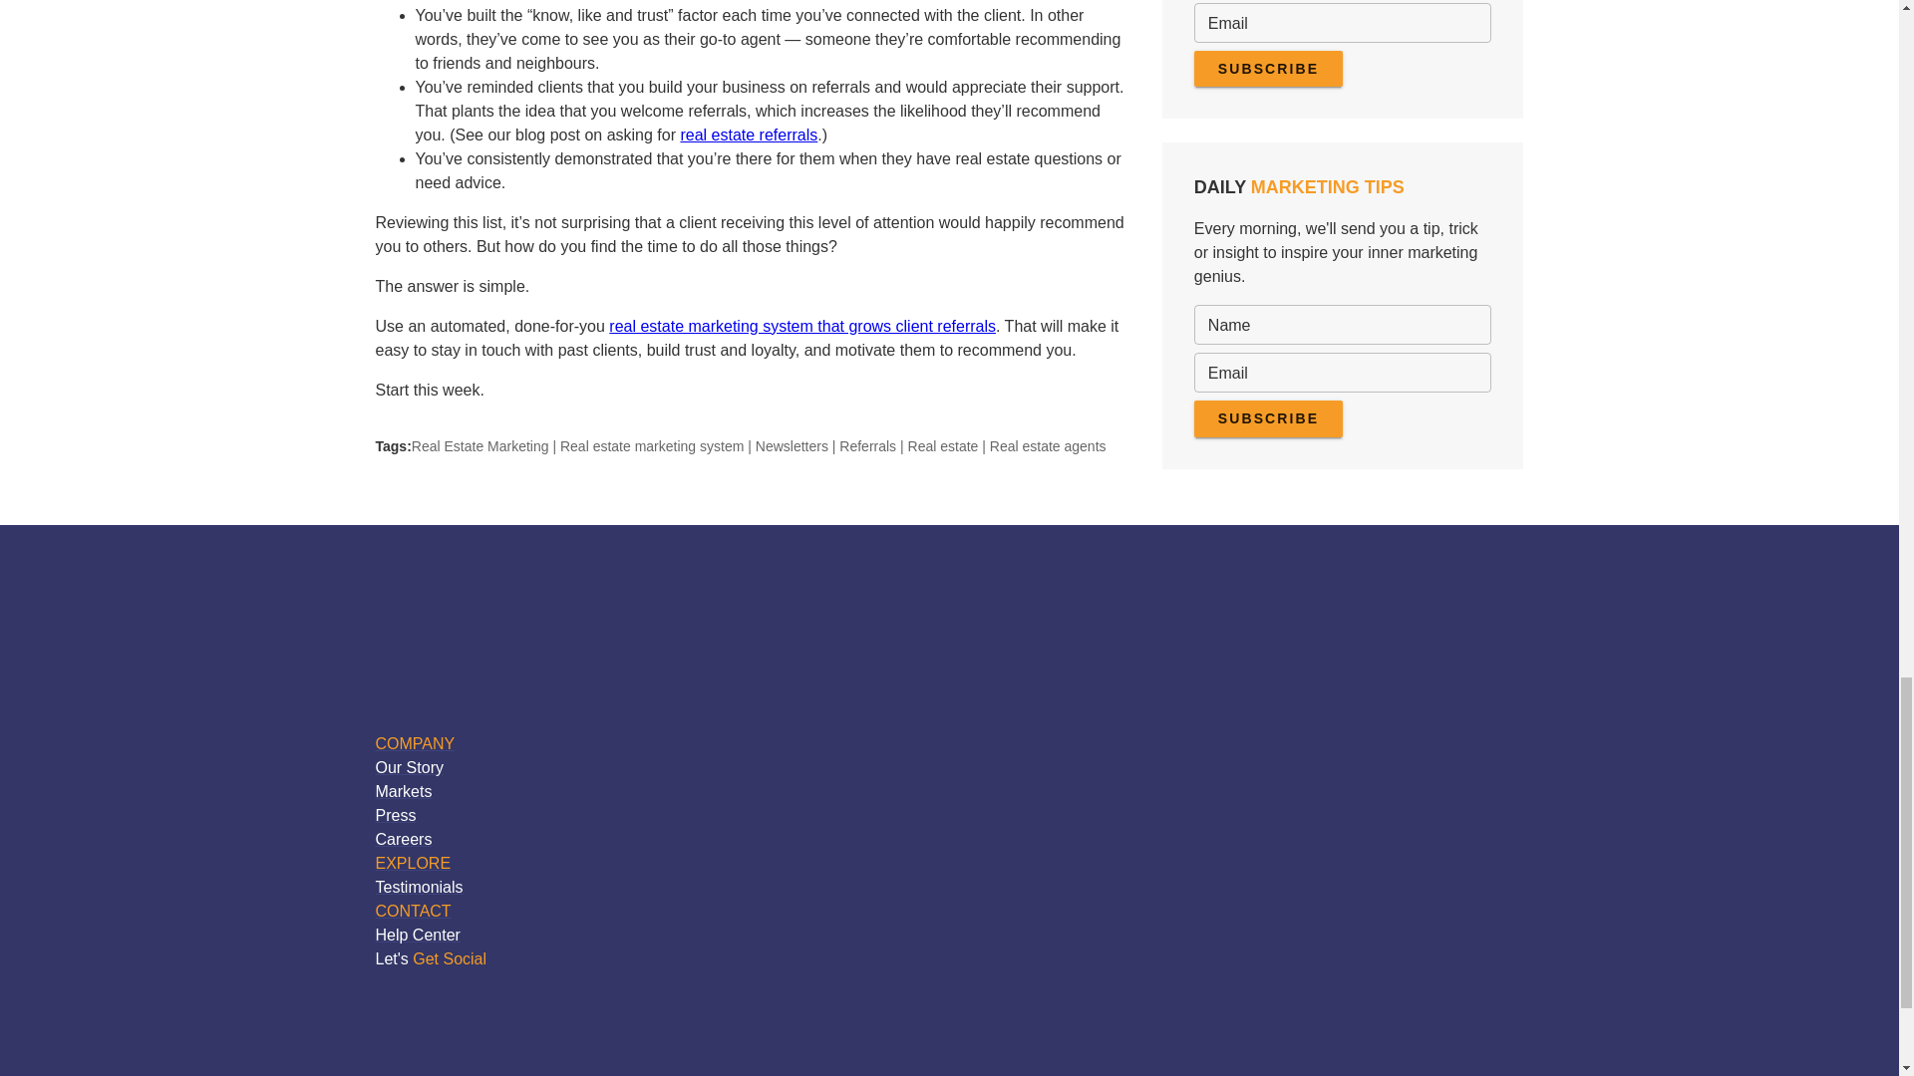 Image resolution: width=1914 pixels, height=1076 pixels. Describe the element at coordinates (801, 325) in the screenshot. I see `real estate marketing system that grows client referrals` at that location.